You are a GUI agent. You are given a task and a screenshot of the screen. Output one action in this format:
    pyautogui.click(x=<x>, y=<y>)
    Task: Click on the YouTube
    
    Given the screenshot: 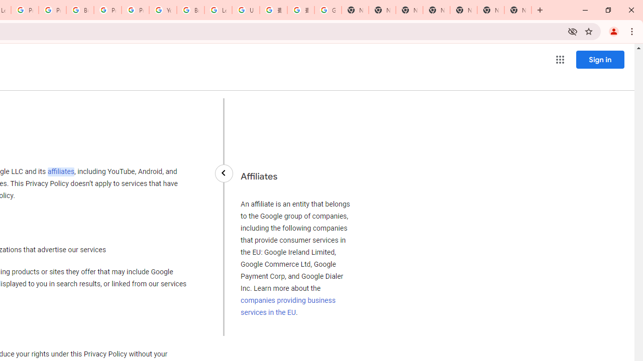 What is the action you would take?
    pyautogui.click(x=163, y=10)
    